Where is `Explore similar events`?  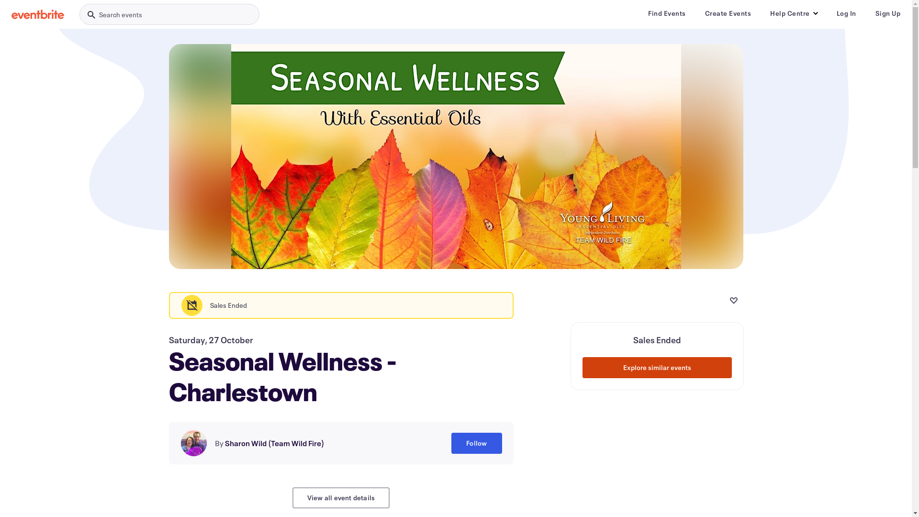 Explore similar events is located at coordinates (657, 368).